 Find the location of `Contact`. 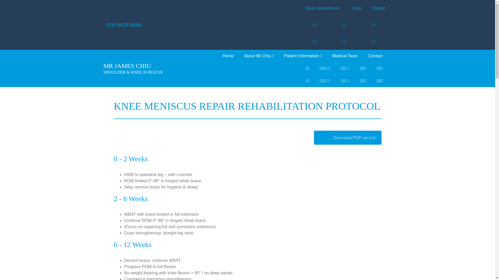

Contact is located at coordinates (375, 56).